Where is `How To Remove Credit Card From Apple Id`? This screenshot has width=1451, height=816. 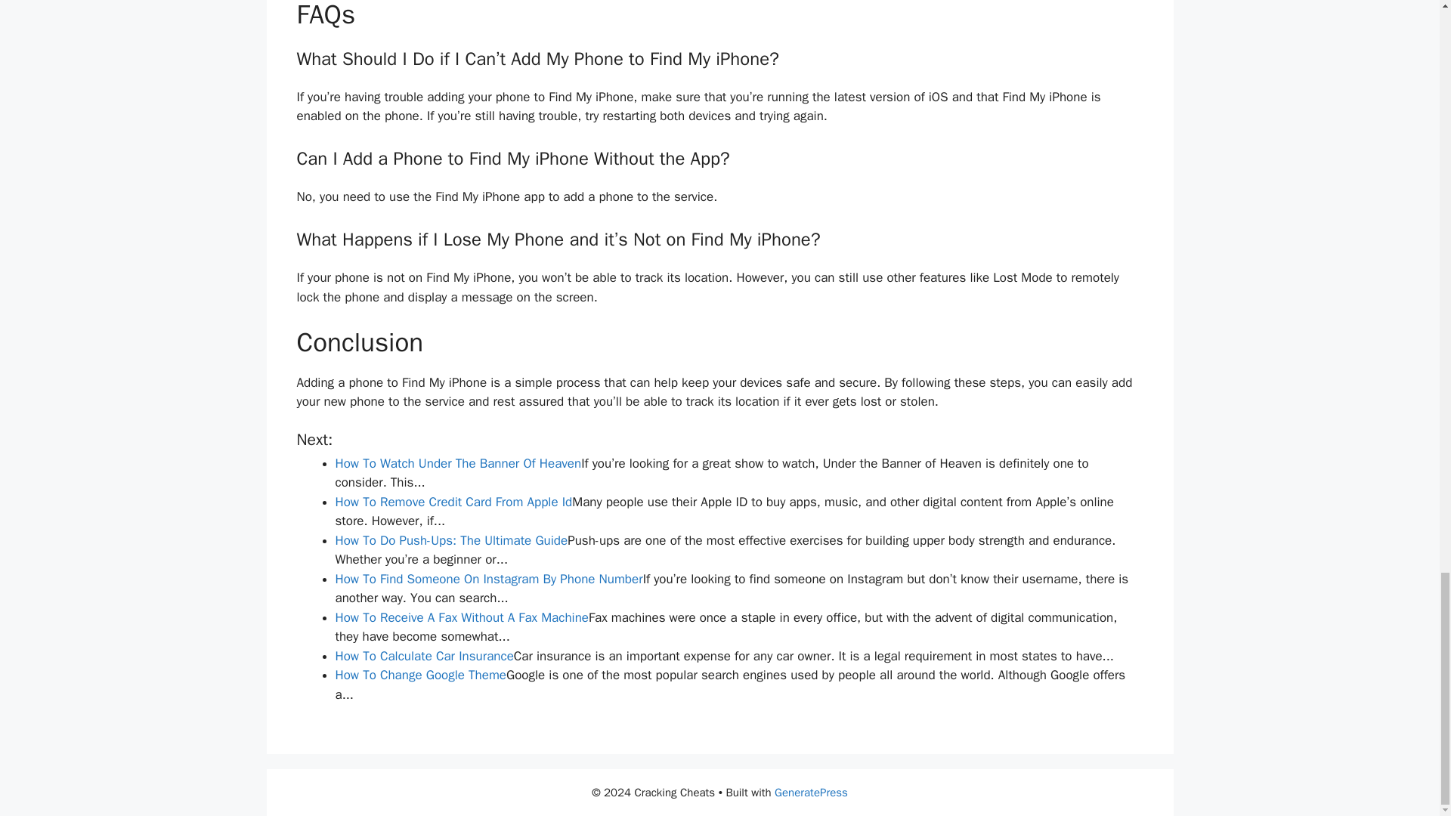
How To Remove Credit Card From Apple Id is located at coordinates (453, 502).